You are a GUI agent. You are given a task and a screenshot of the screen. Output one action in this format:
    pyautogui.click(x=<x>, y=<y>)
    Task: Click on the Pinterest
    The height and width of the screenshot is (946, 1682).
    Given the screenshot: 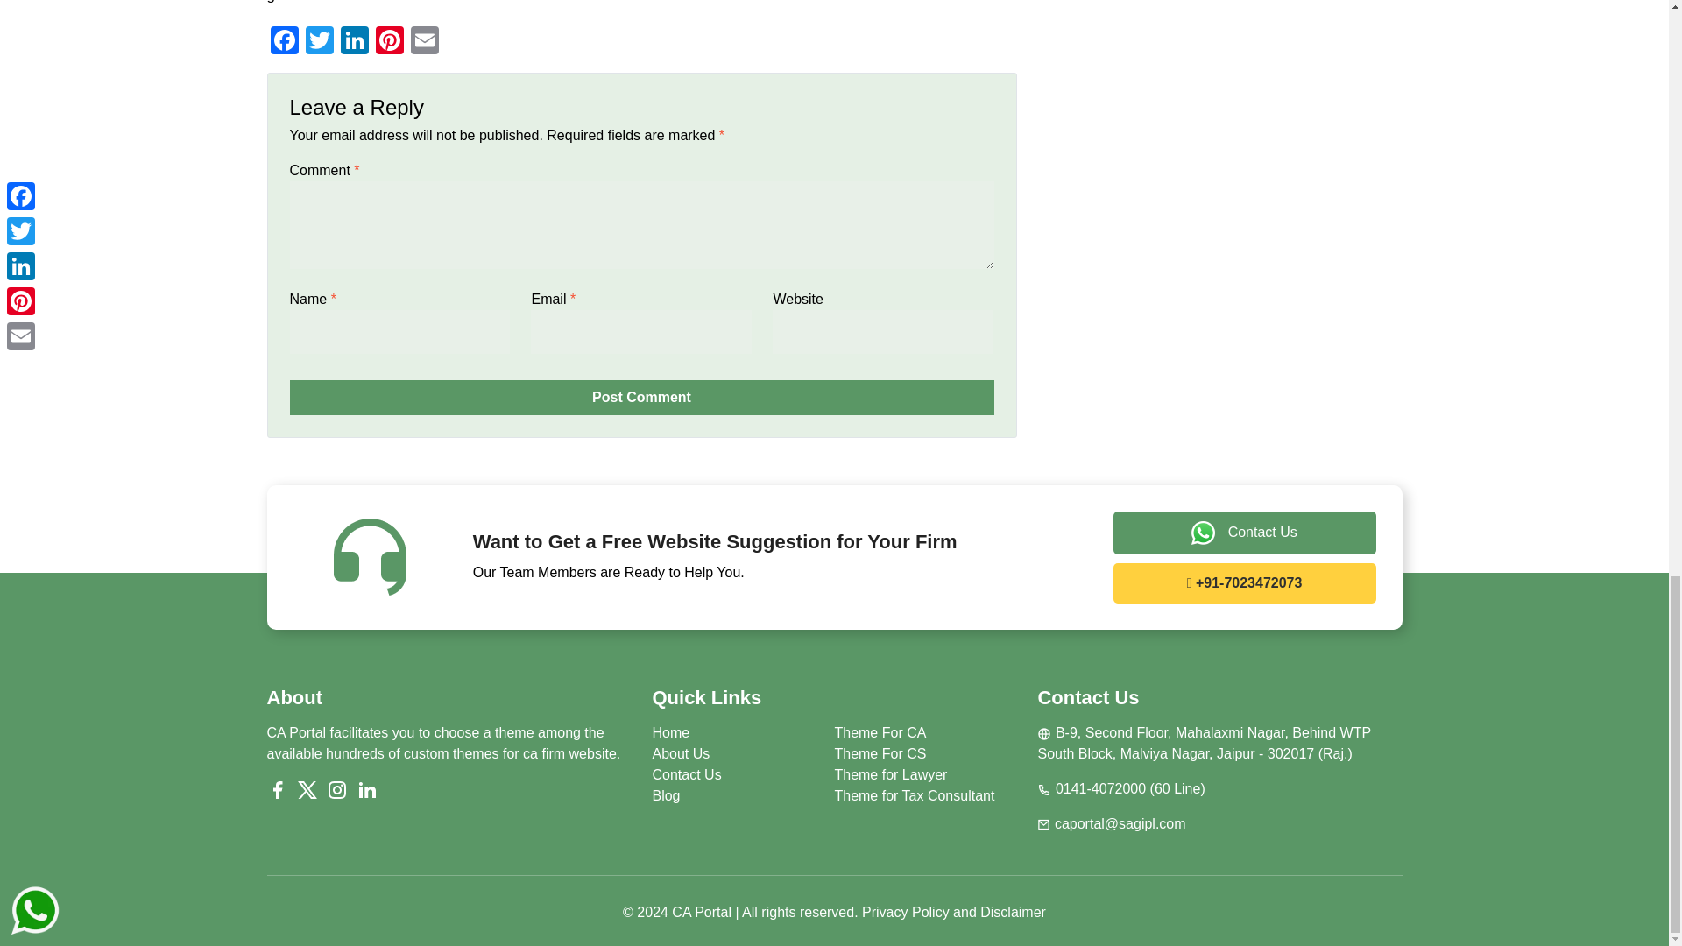 What is the action you would take?
    pyautogui.click(x=389, y=42)
    